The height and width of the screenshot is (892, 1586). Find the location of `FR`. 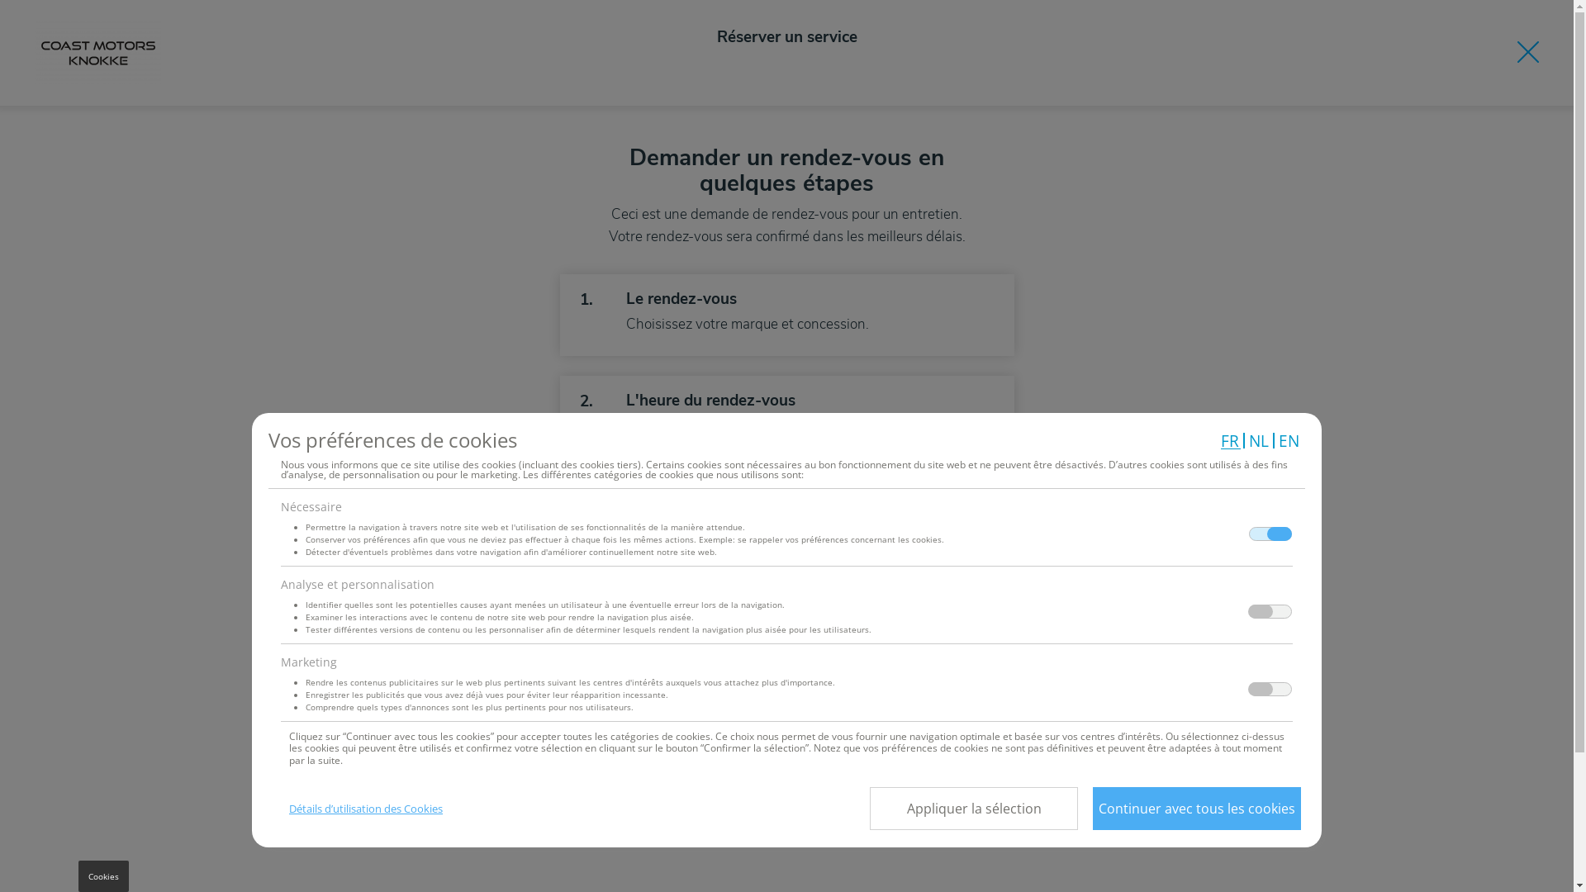

FR is located at coordinates (1231, 441).